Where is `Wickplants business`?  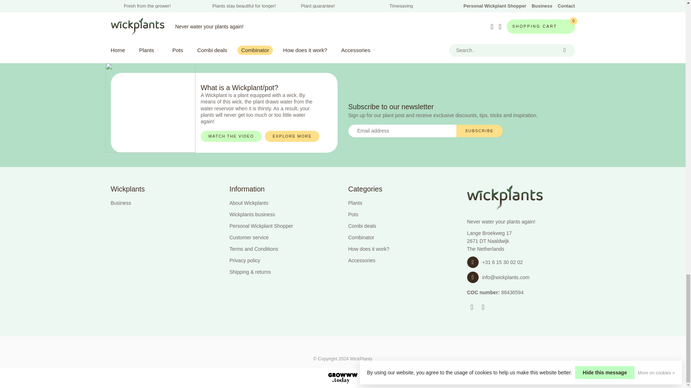
Wickplants business is located at coordinates (284, 214).